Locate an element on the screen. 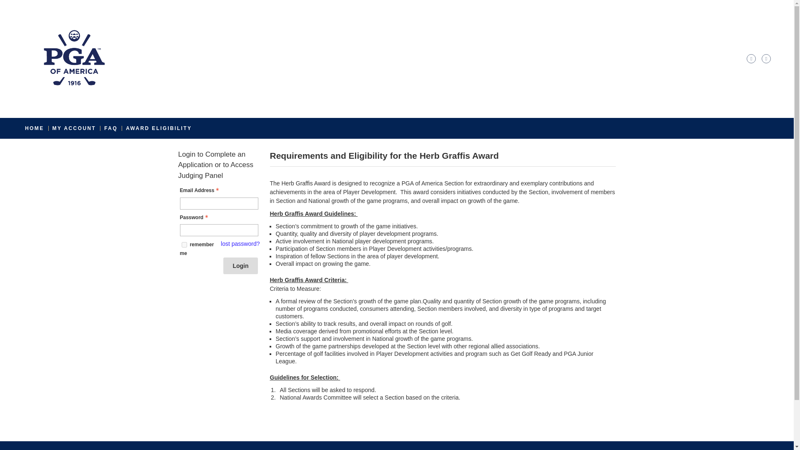 Image resolution: width=800 pixels, height=450 pixels. Login is located at coordinates (240, 265).